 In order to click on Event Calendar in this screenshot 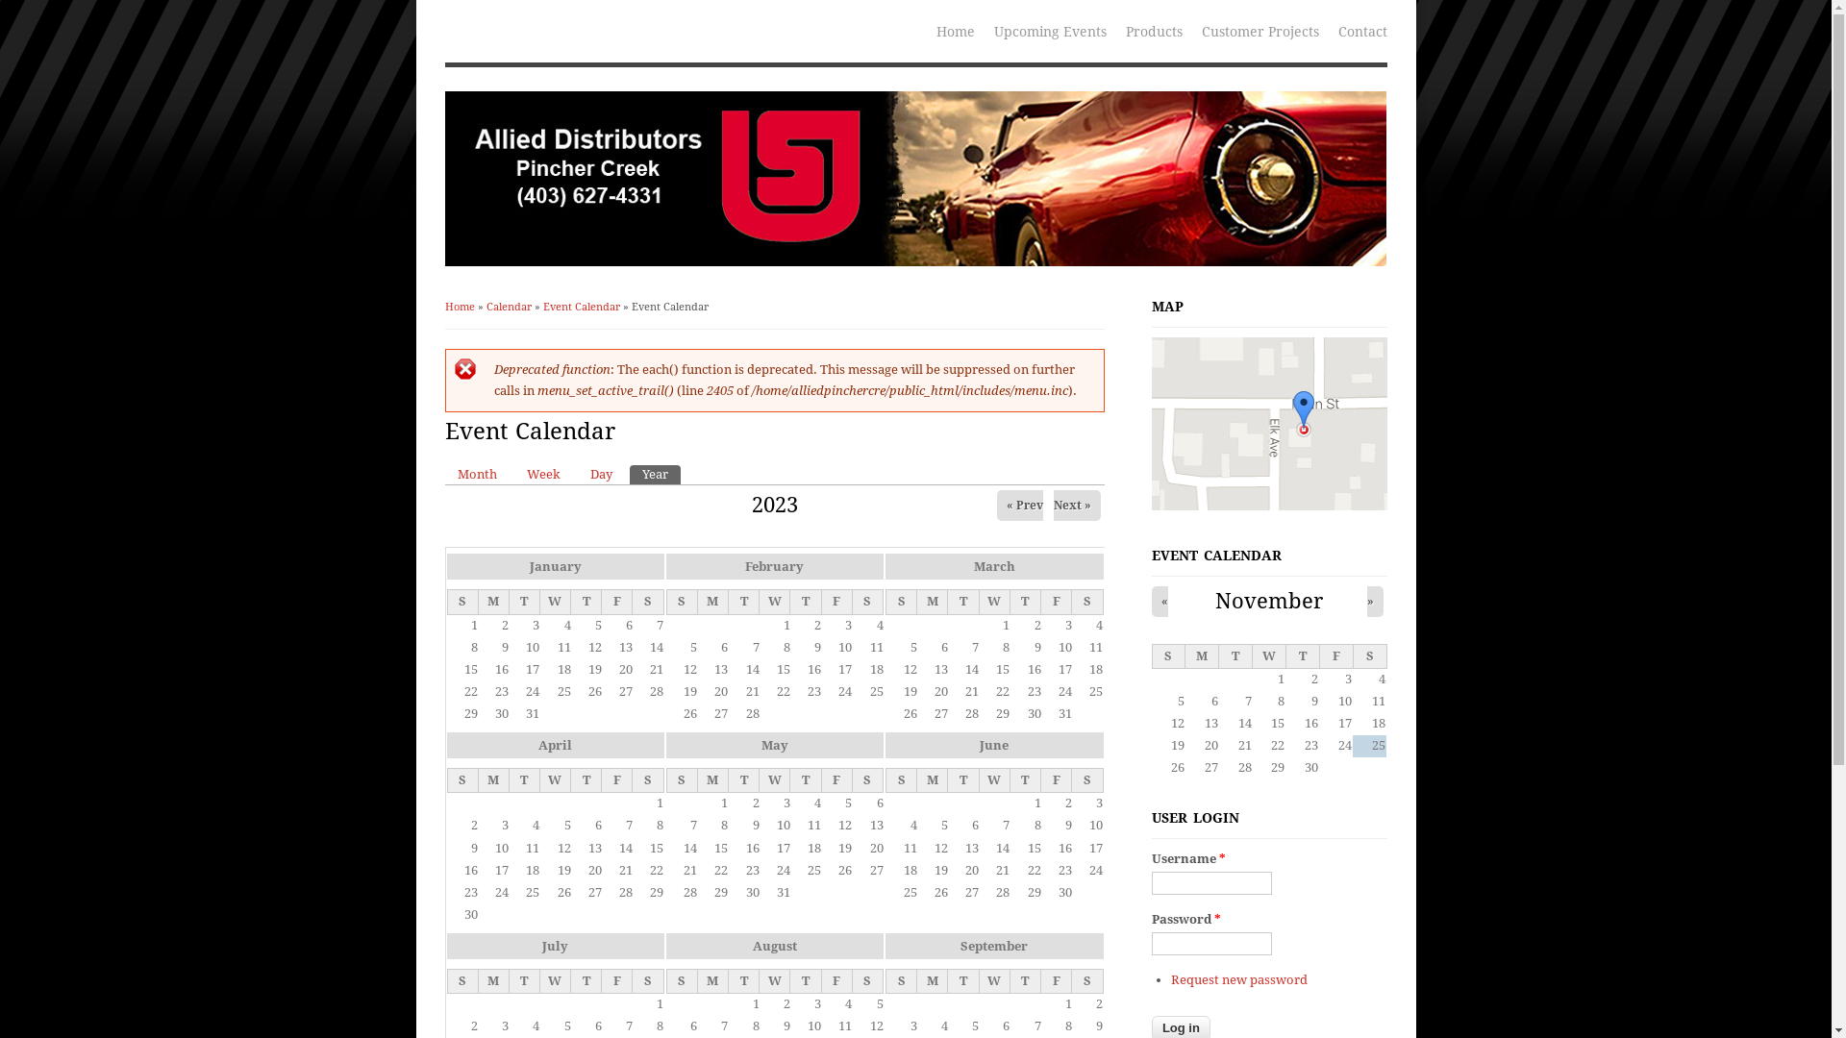, I will do `click(581, 308)`.